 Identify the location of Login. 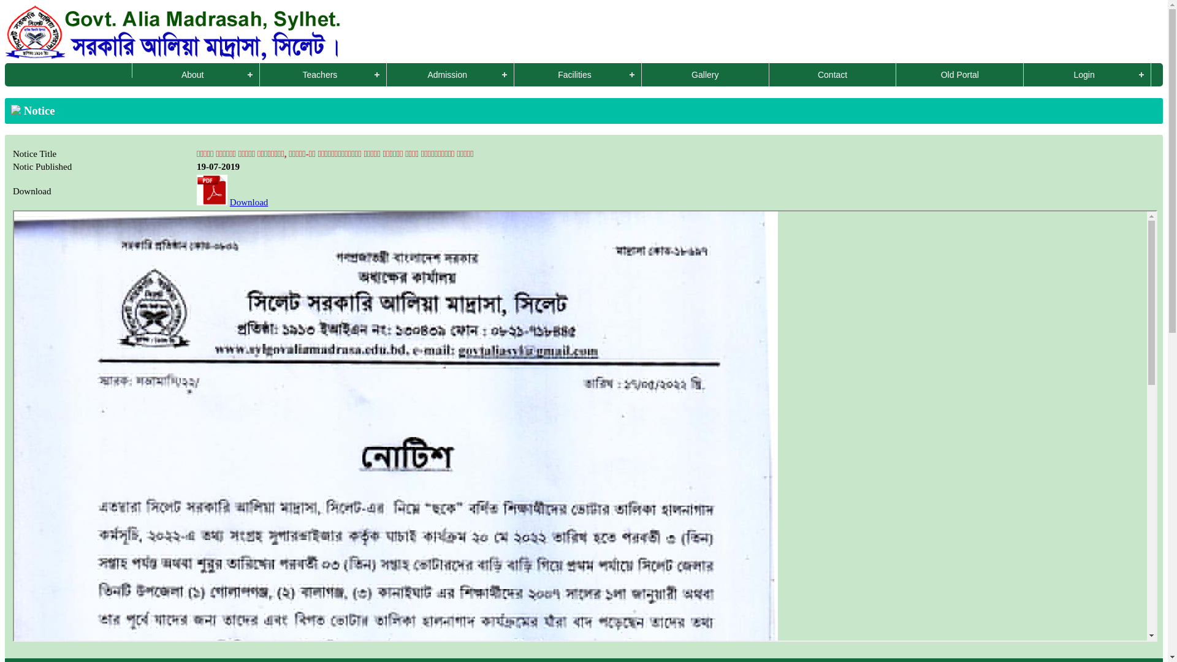
(1087, 75).